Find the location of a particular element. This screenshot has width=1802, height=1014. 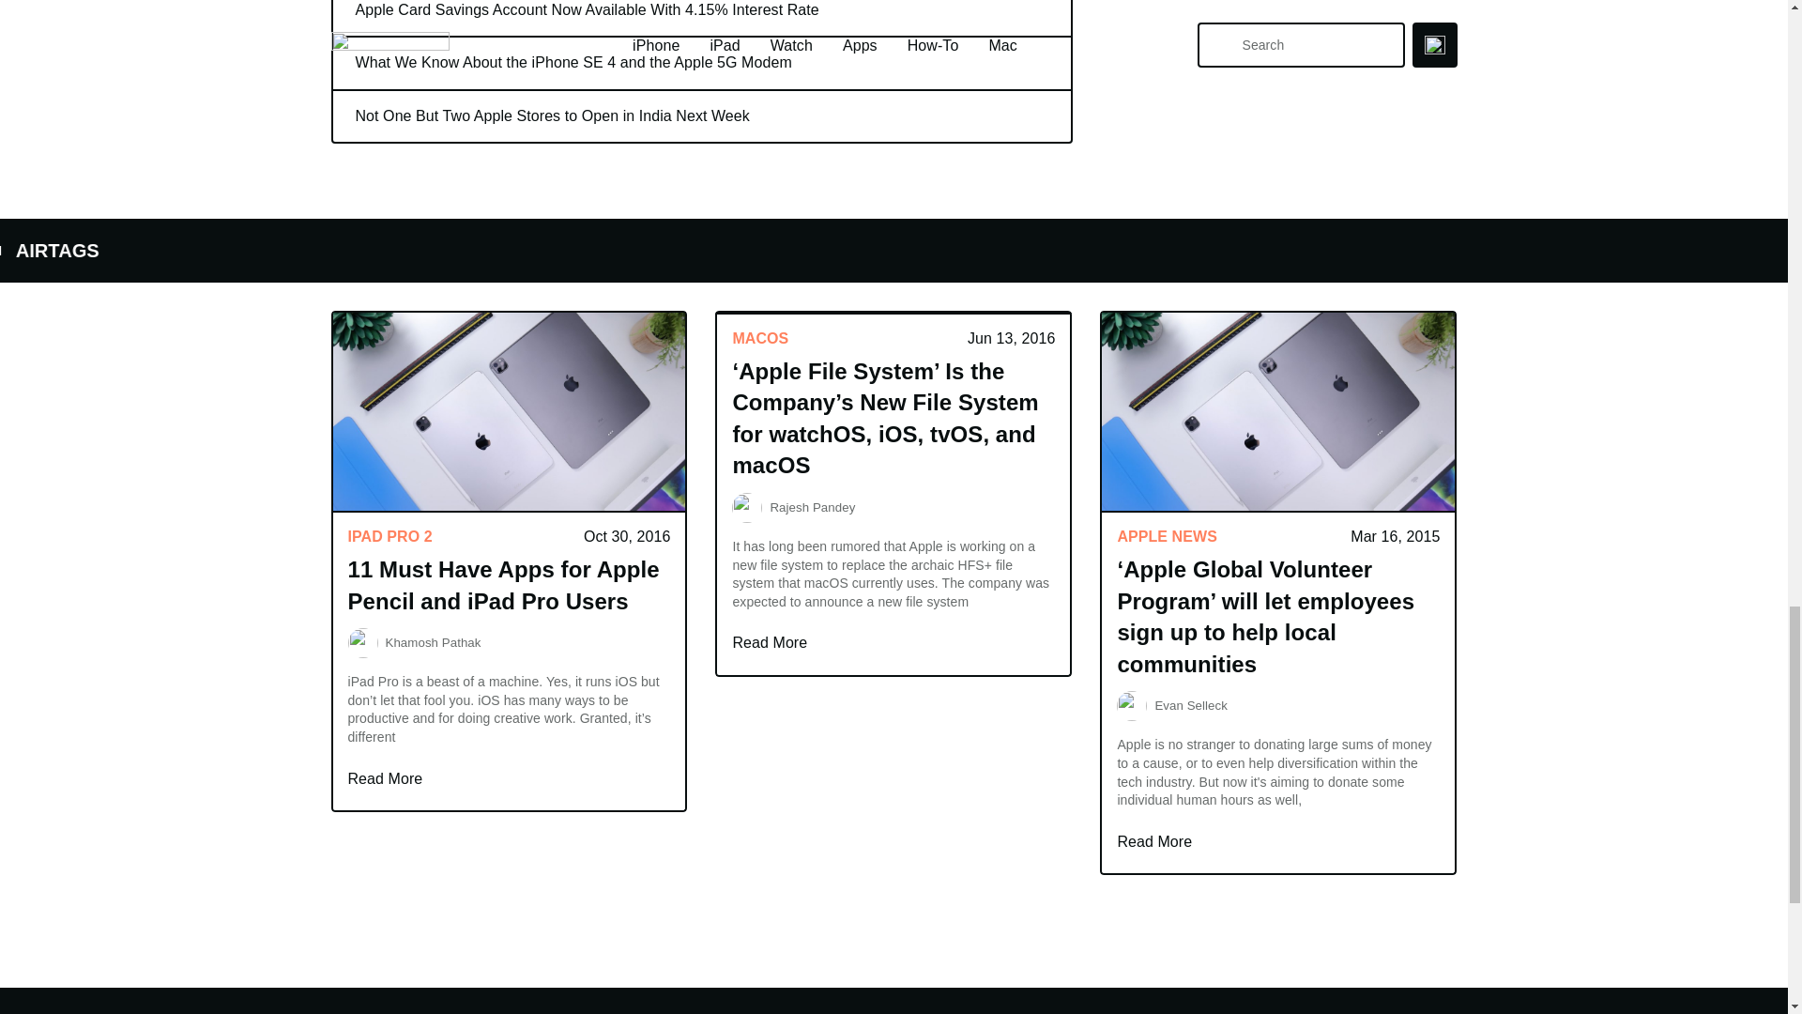

APPLE NEWS is located at coordinates (42, 250).